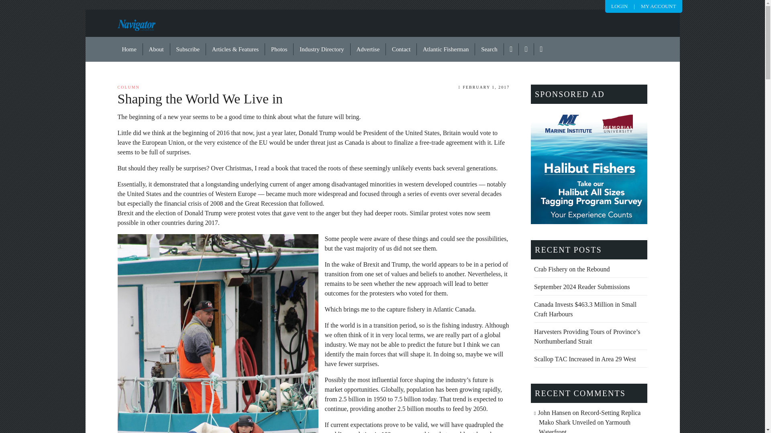 This screenshot has width=771, height=433. What do you see at coordinates (188, 49) in the screenshot?
I see `Subscribe` at bounding box center [188, 49].